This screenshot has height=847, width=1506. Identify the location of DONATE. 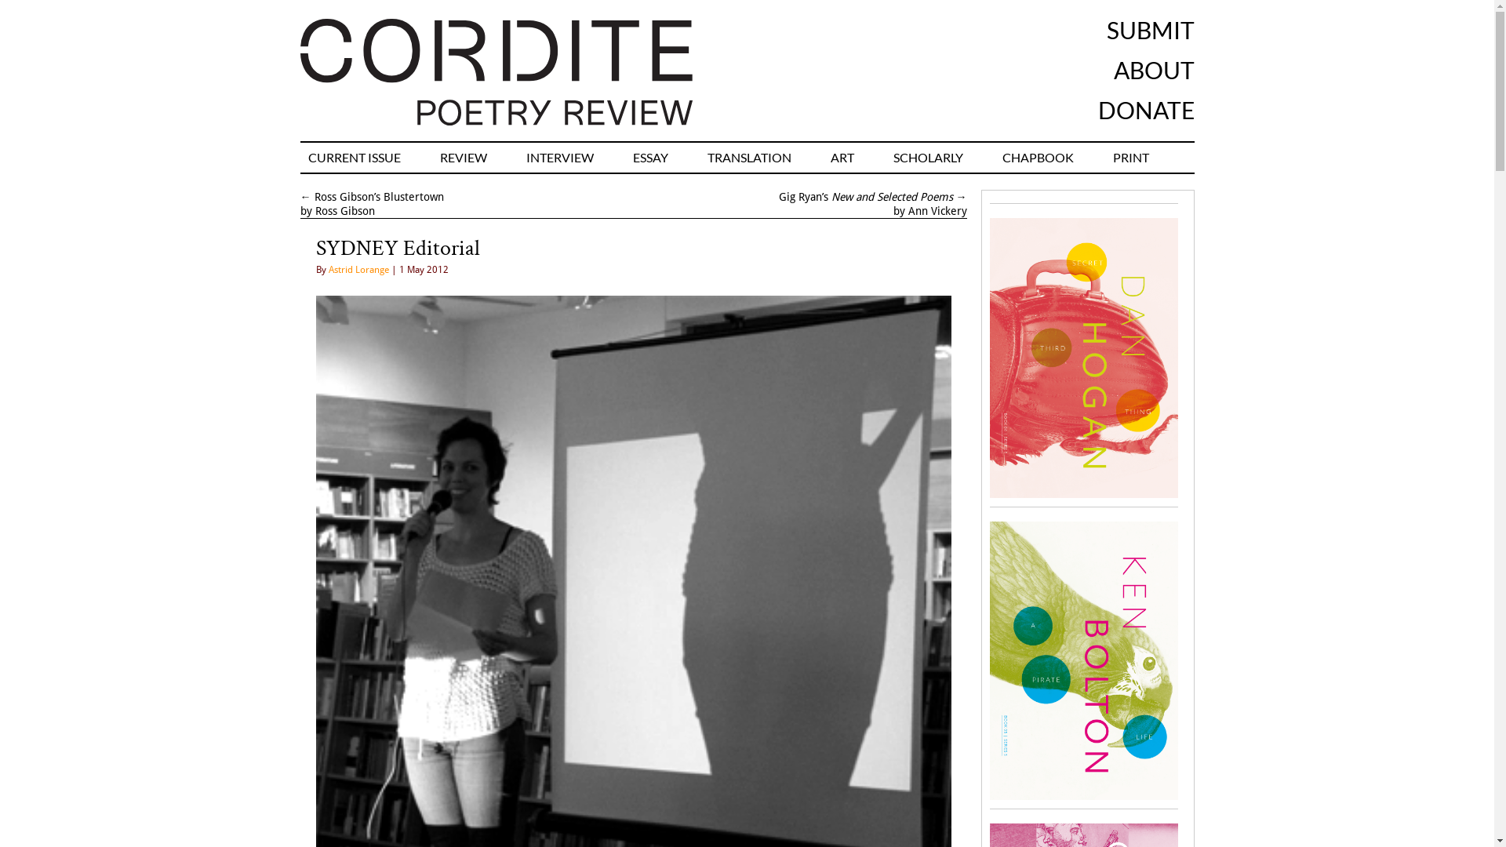
(1147, 110).